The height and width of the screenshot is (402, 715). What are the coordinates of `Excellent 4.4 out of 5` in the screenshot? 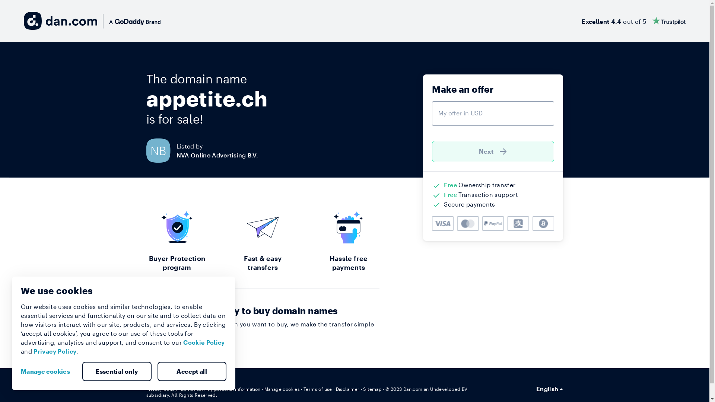 It's located at (634, 21).